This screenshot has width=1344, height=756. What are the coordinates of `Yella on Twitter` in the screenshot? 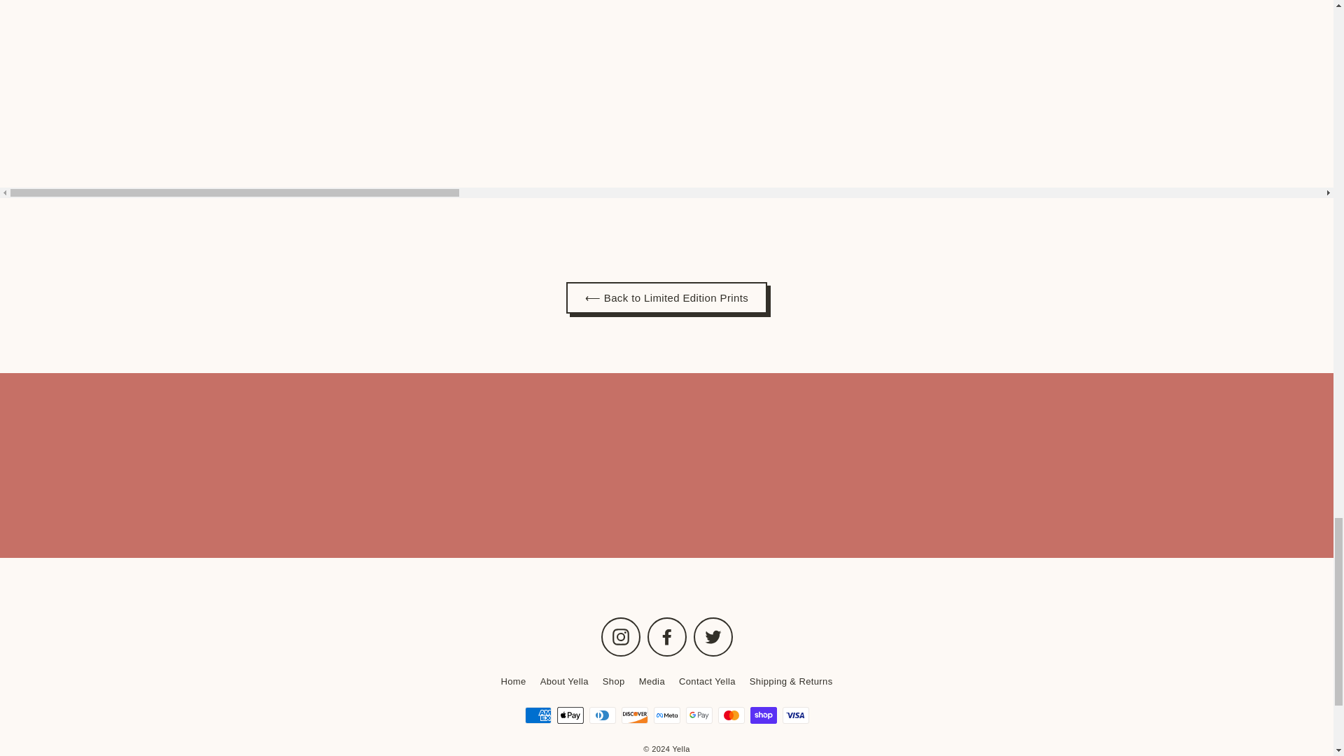 It's located at (713, 637).